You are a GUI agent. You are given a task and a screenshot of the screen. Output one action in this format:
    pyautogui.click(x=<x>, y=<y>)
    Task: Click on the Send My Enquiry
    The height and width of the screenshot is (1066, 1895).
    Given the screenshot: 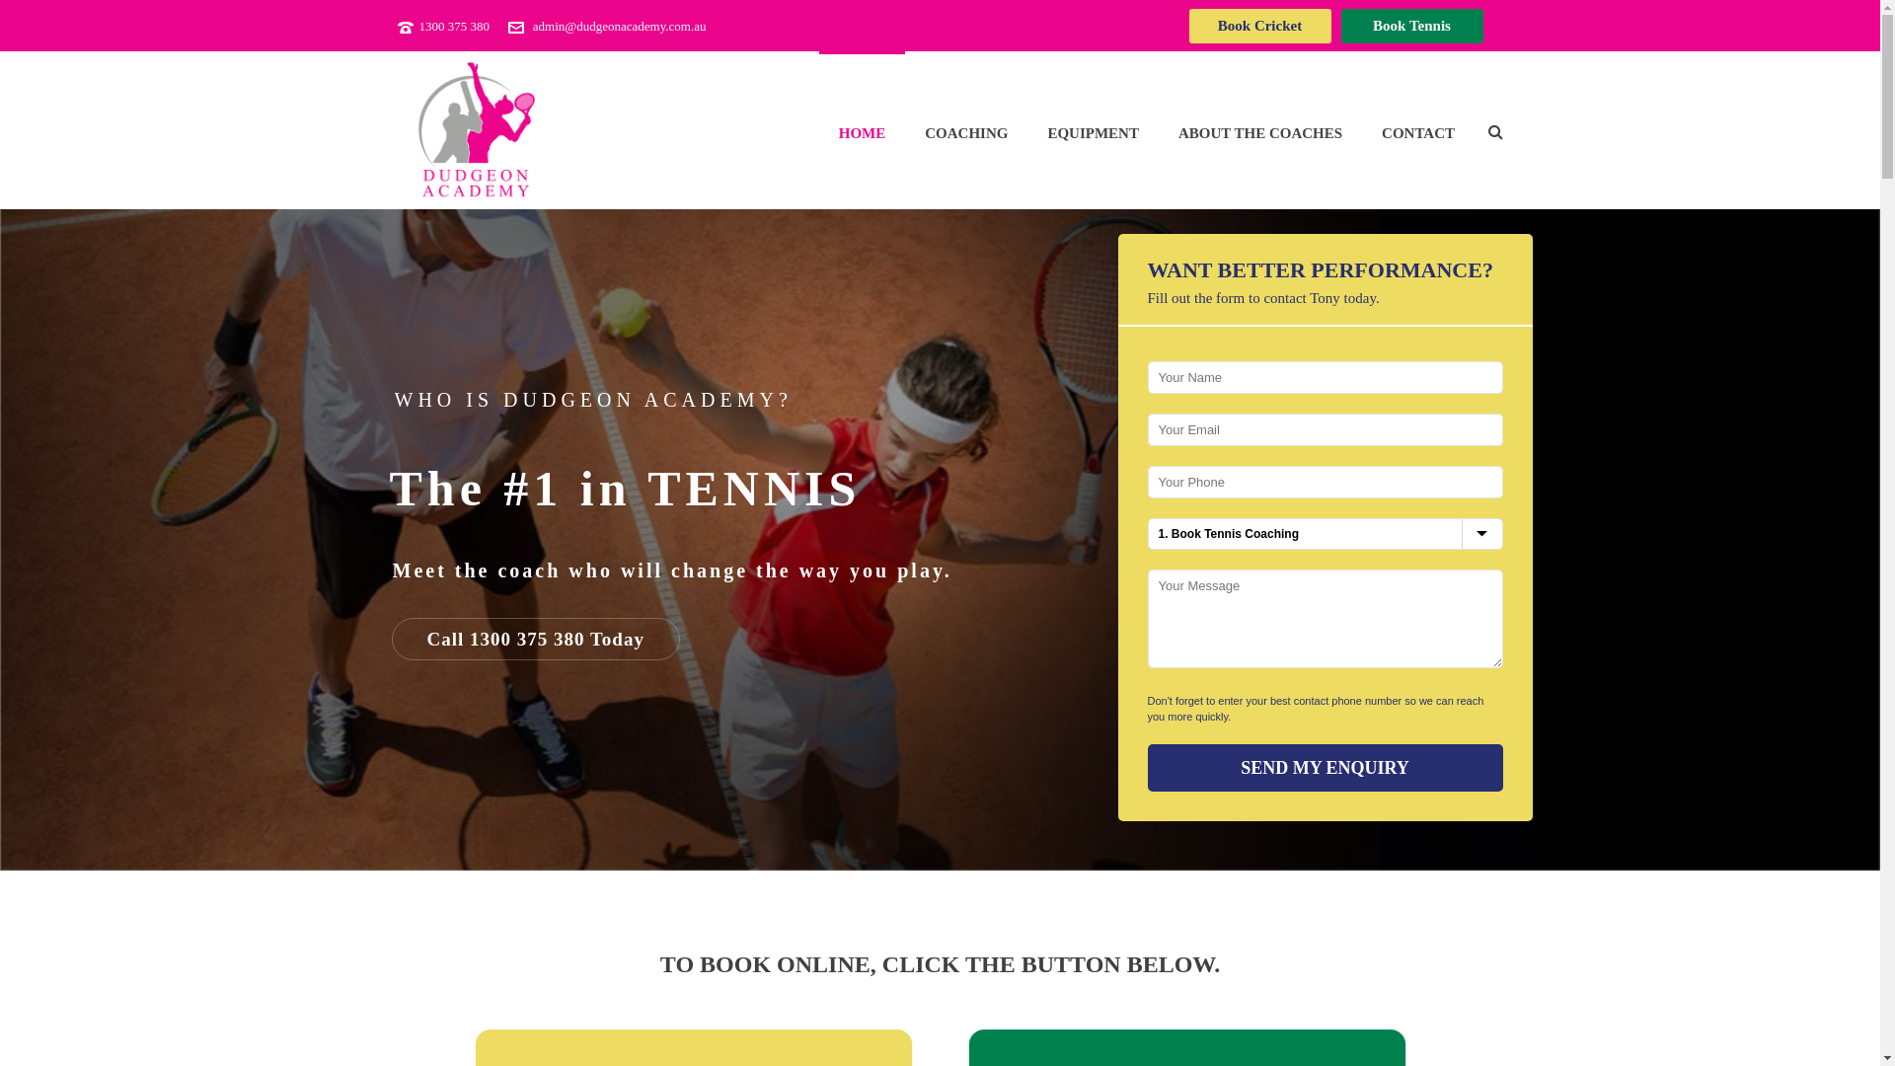 What is the action you would take?
    pyautogui.click(x=1325, y=768)
    